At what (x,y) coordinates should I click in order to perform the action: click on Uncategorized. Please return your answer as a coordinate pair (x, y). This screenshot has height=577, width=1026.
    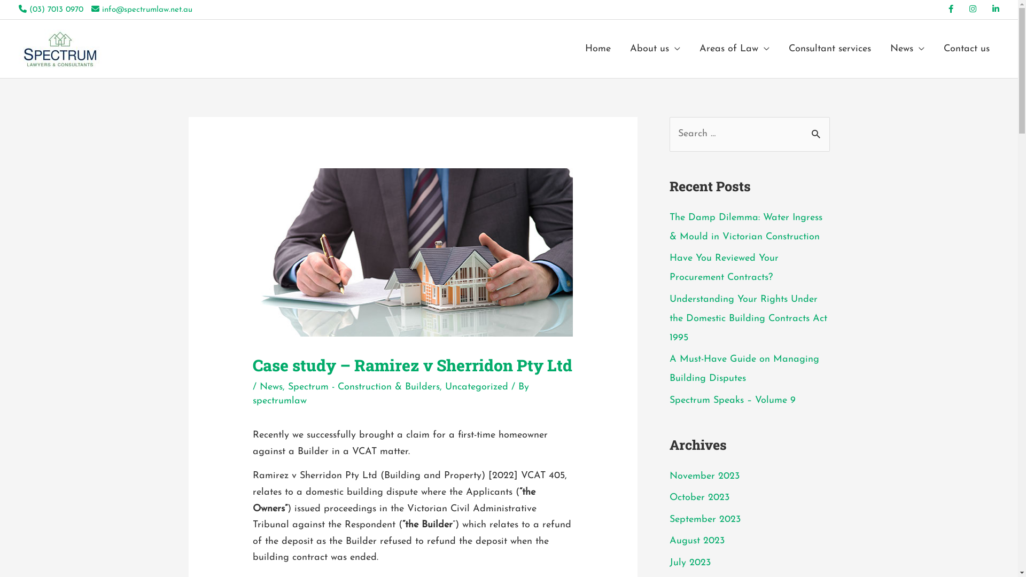
    Looking at the image, I should click on (477, 387).